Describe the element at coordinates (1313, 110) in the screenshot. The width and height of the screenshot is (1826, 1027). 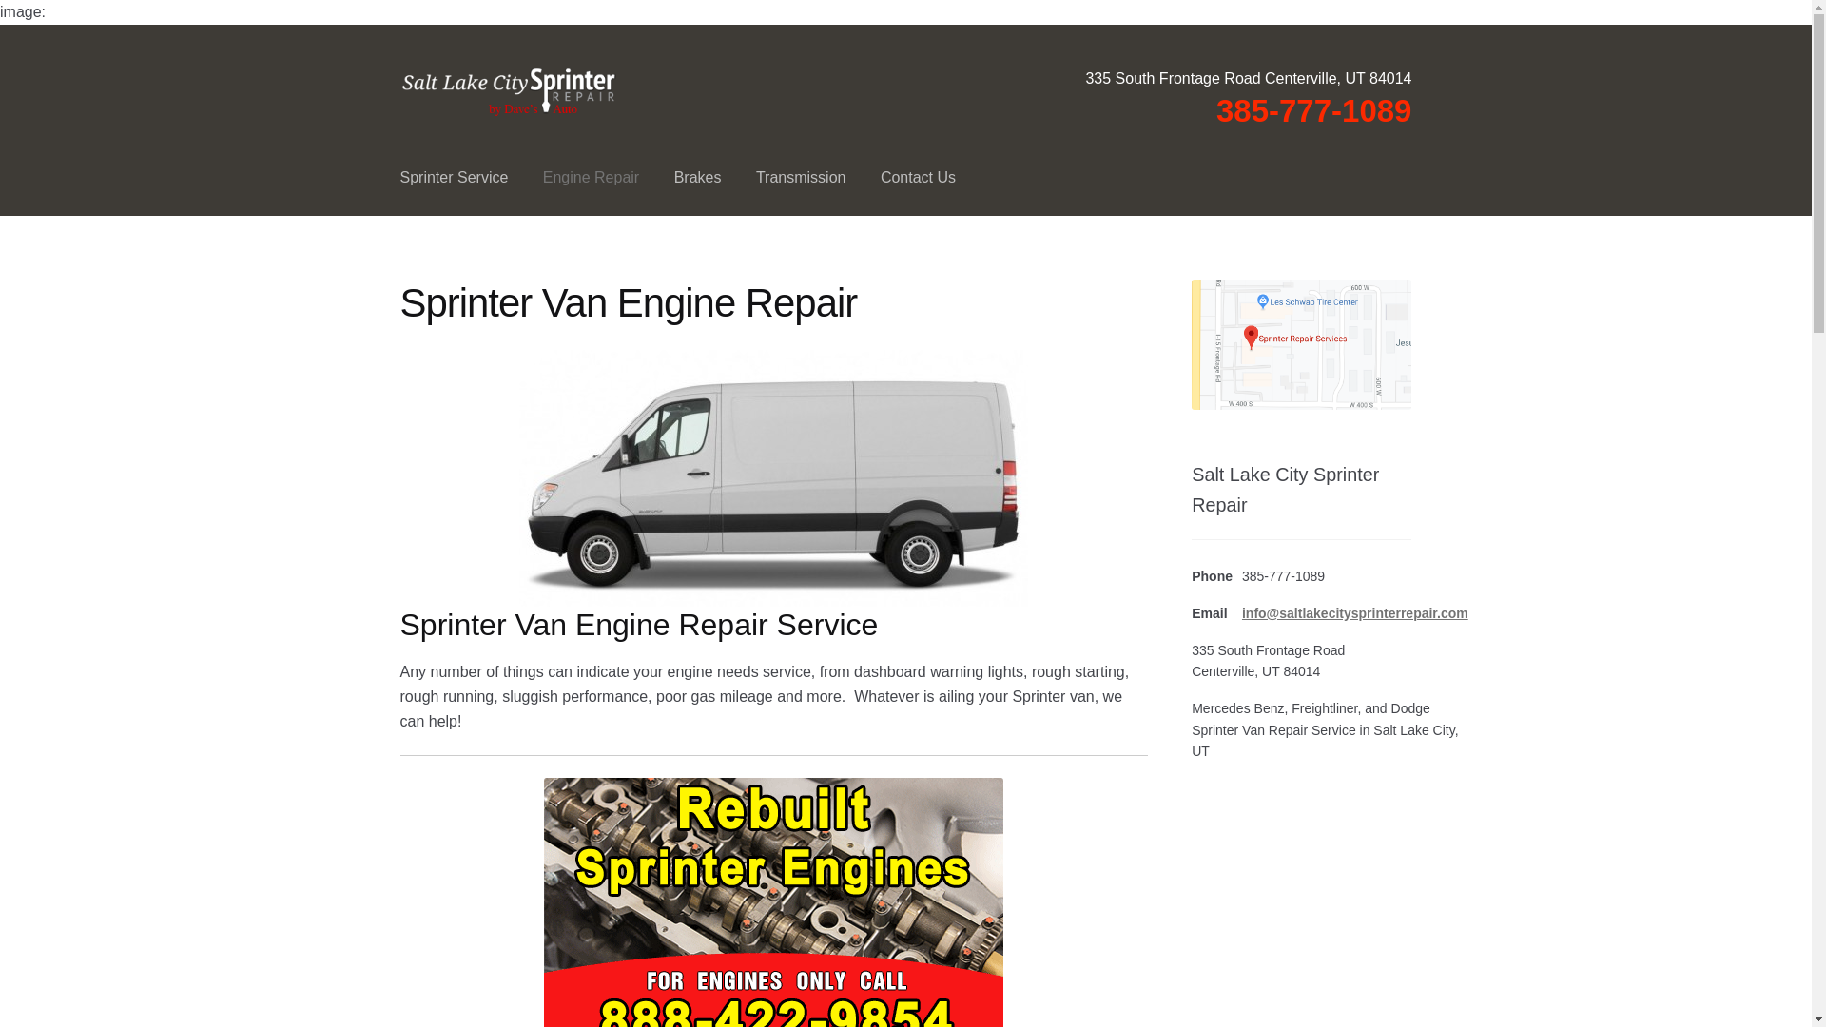
I see `385-777-1089` at that location.